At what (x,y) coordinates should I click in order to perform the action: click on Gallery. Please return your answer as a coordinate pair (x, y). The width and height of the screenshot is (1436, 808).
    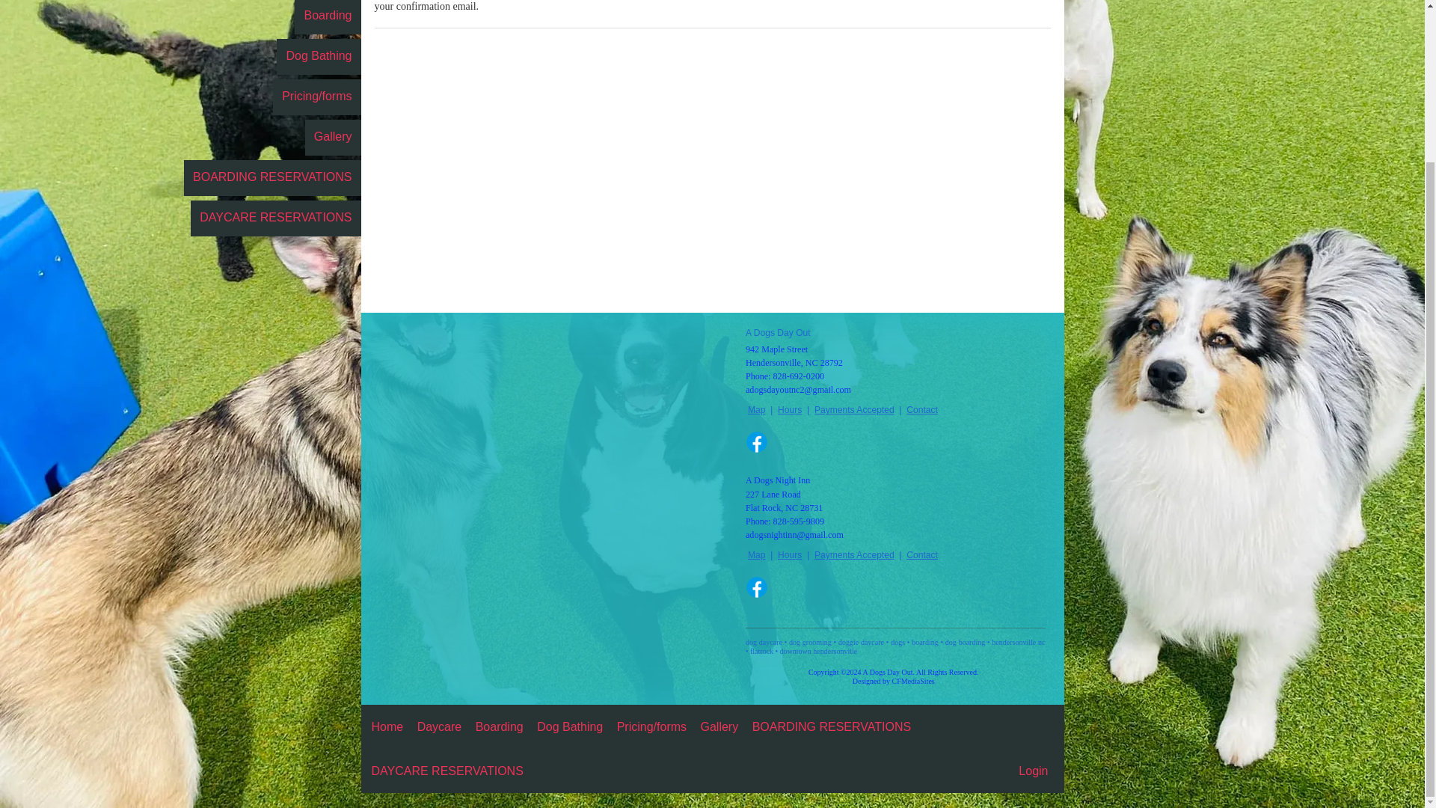
    Looking at the image, I should click on (333, 138).